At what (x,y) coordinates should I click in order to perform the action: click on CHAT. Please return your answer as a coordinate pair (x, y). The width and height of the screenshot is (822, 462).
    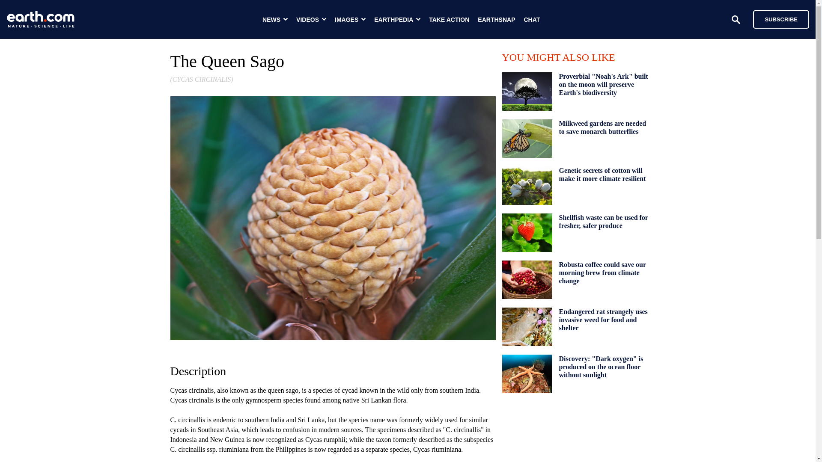
    Looking at the image, I should click on (532, 20).